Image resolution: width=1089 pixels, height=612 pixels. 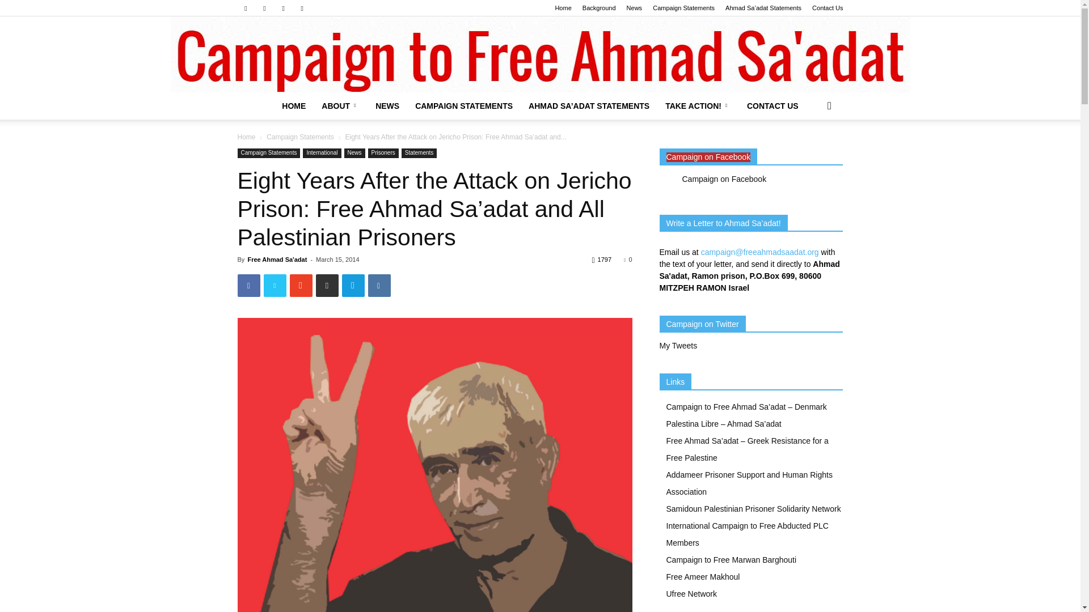 What do you see at coordinates (563, 8) in the screenshot?
I see `Home` at bounding box center [563, 8].